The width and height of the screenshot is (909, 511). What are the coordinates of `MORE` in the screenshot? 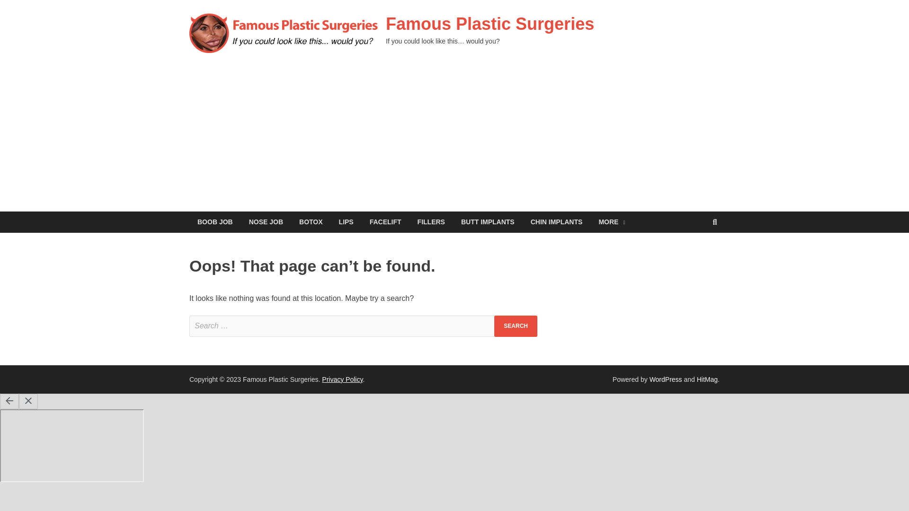 It's located at (611, 222).